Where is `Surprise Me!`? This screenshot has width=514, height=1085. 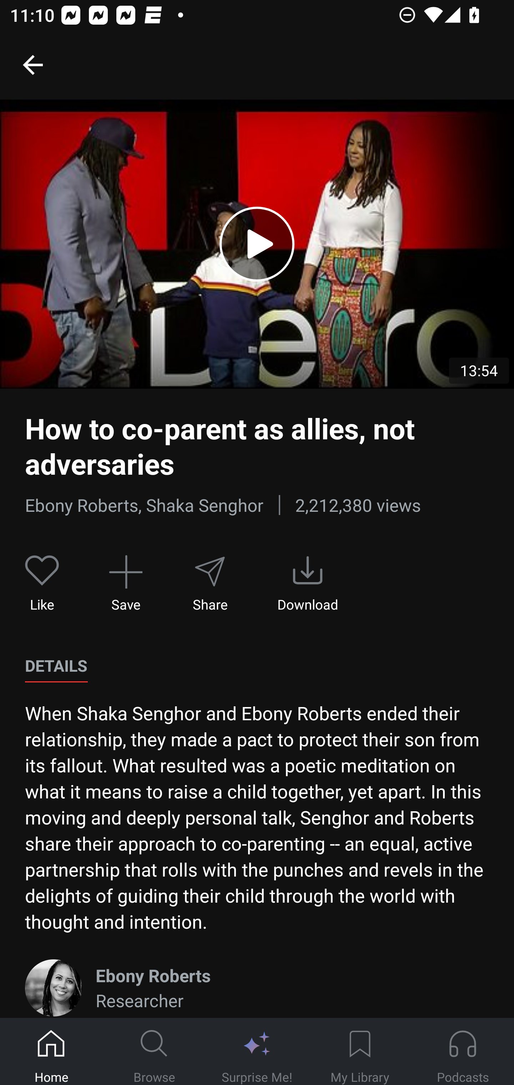
Surprise Me! is located at coordinates (257, 1052).